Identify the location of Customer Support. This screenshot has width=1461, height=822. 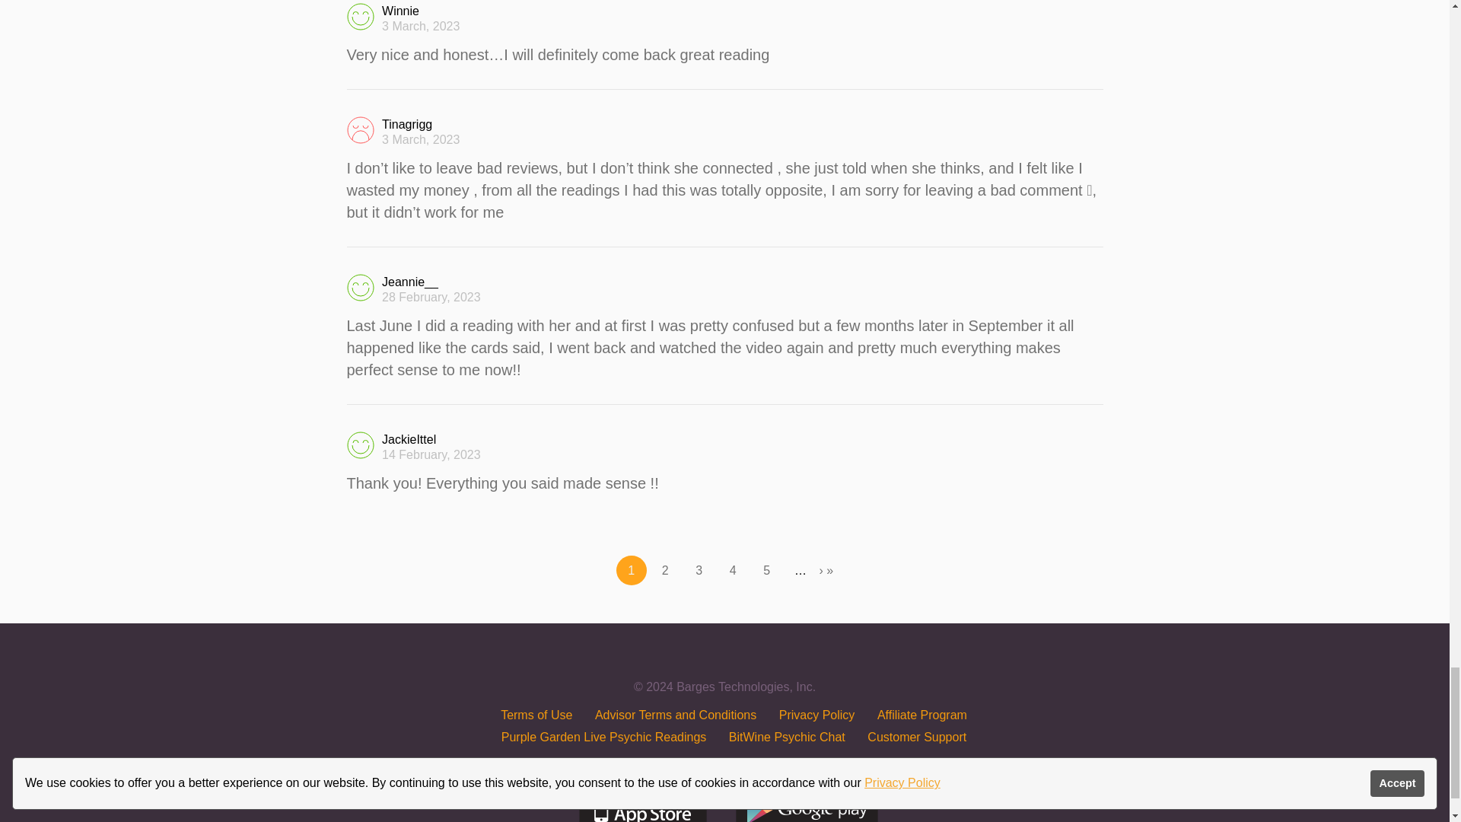
(916, 737).